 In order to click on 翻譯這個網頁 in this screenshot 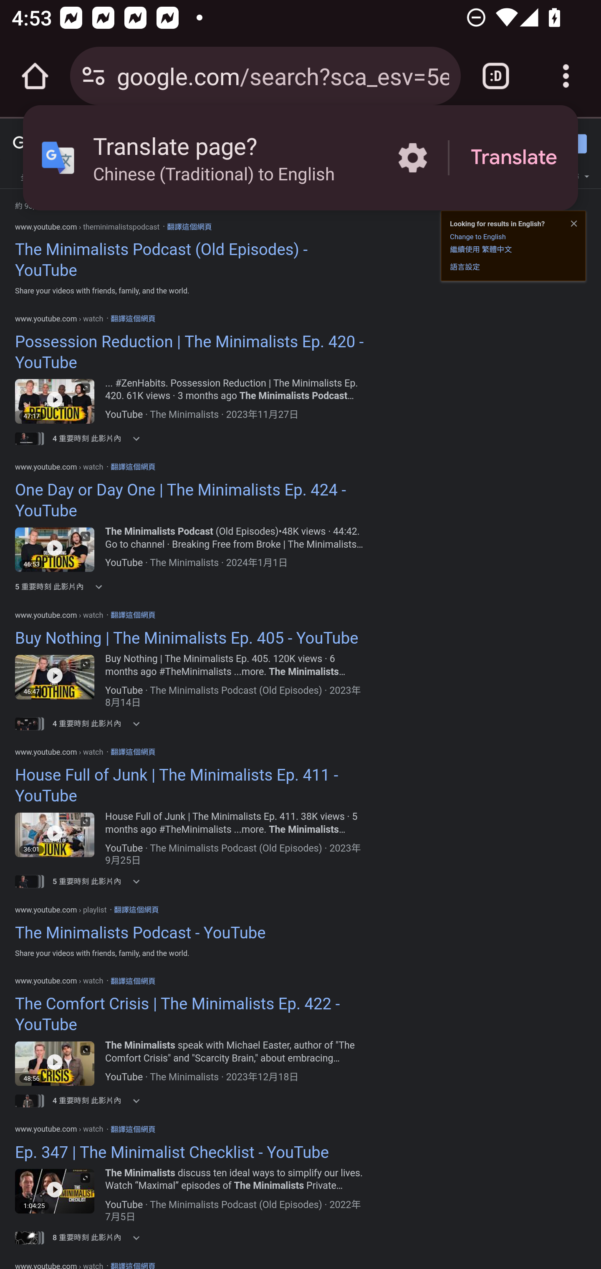, I will do `click(133, 751)`.